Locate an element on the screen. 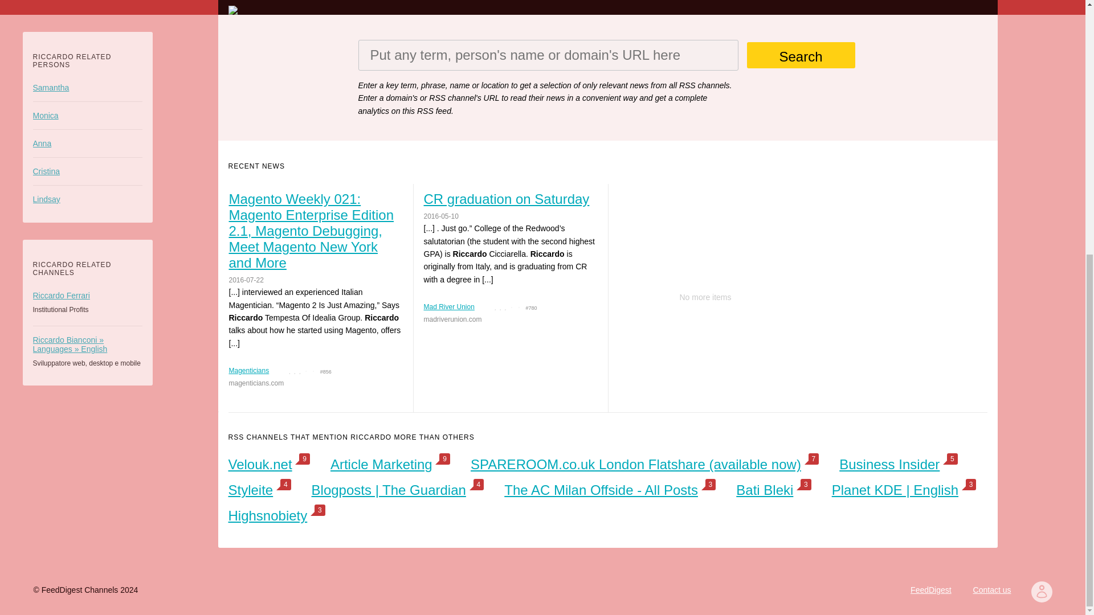  Styleite is located at coordinates (250, 490).